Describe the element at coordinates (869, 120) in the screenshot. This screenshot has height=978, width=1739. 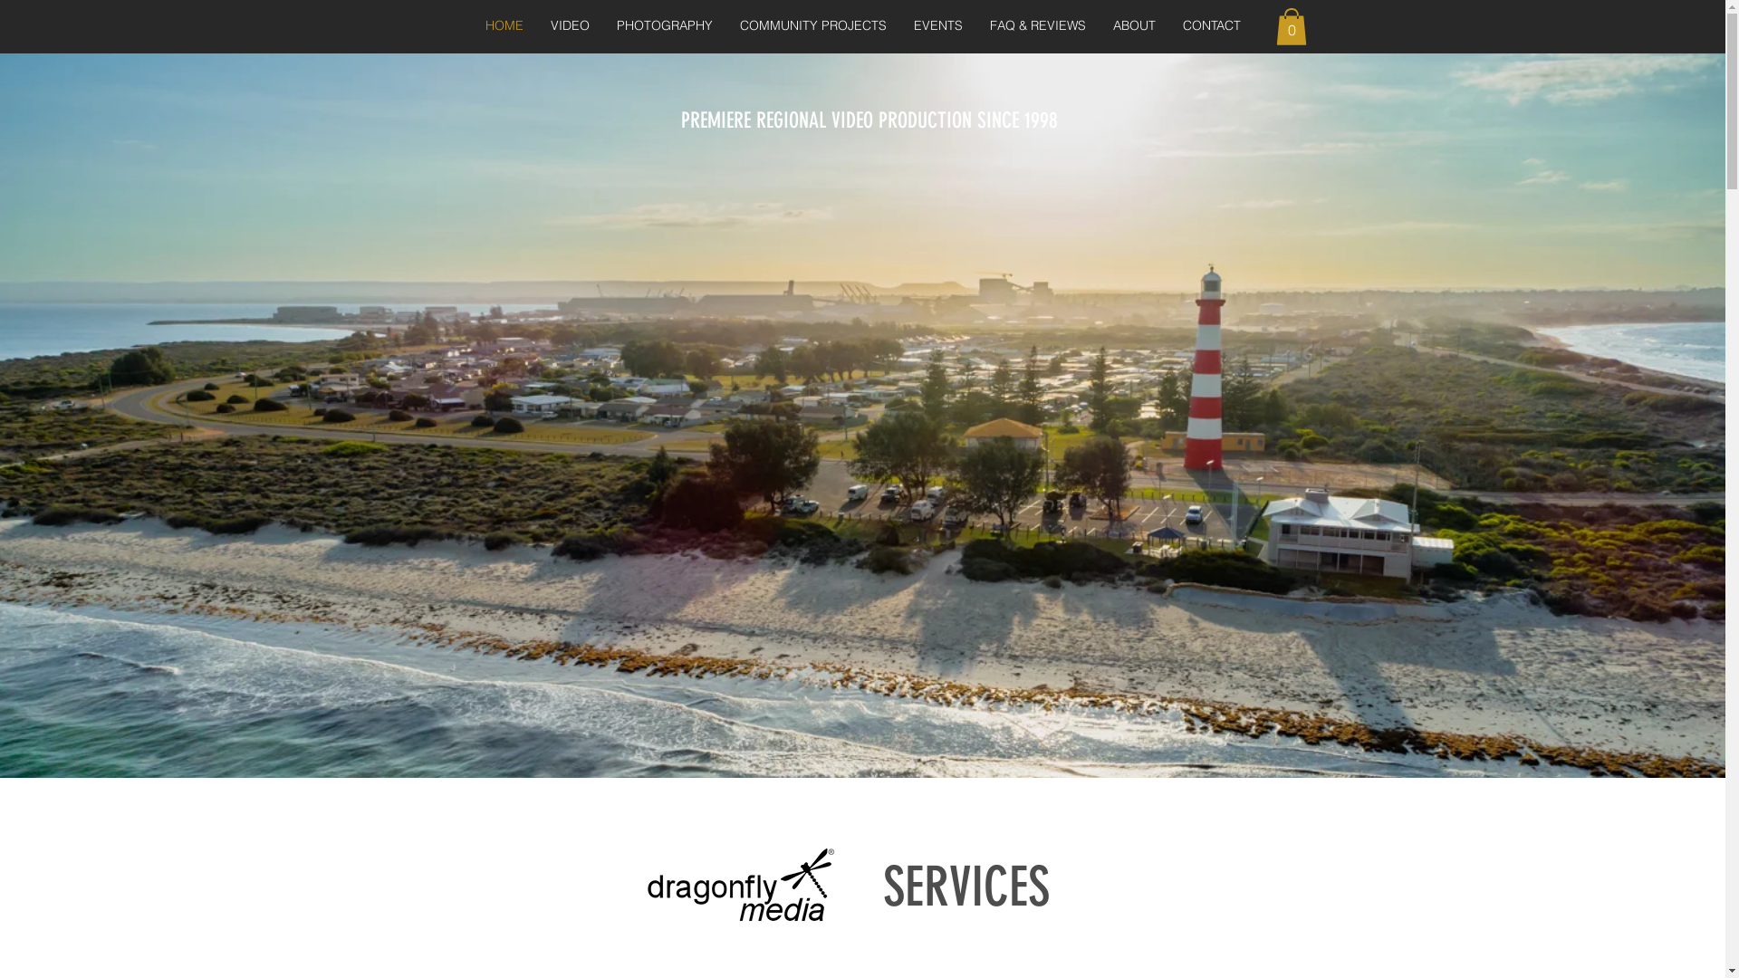
I see `PREMIERE REGIONAL VIDEO PRODUCTION SINCE 1998` at that location.